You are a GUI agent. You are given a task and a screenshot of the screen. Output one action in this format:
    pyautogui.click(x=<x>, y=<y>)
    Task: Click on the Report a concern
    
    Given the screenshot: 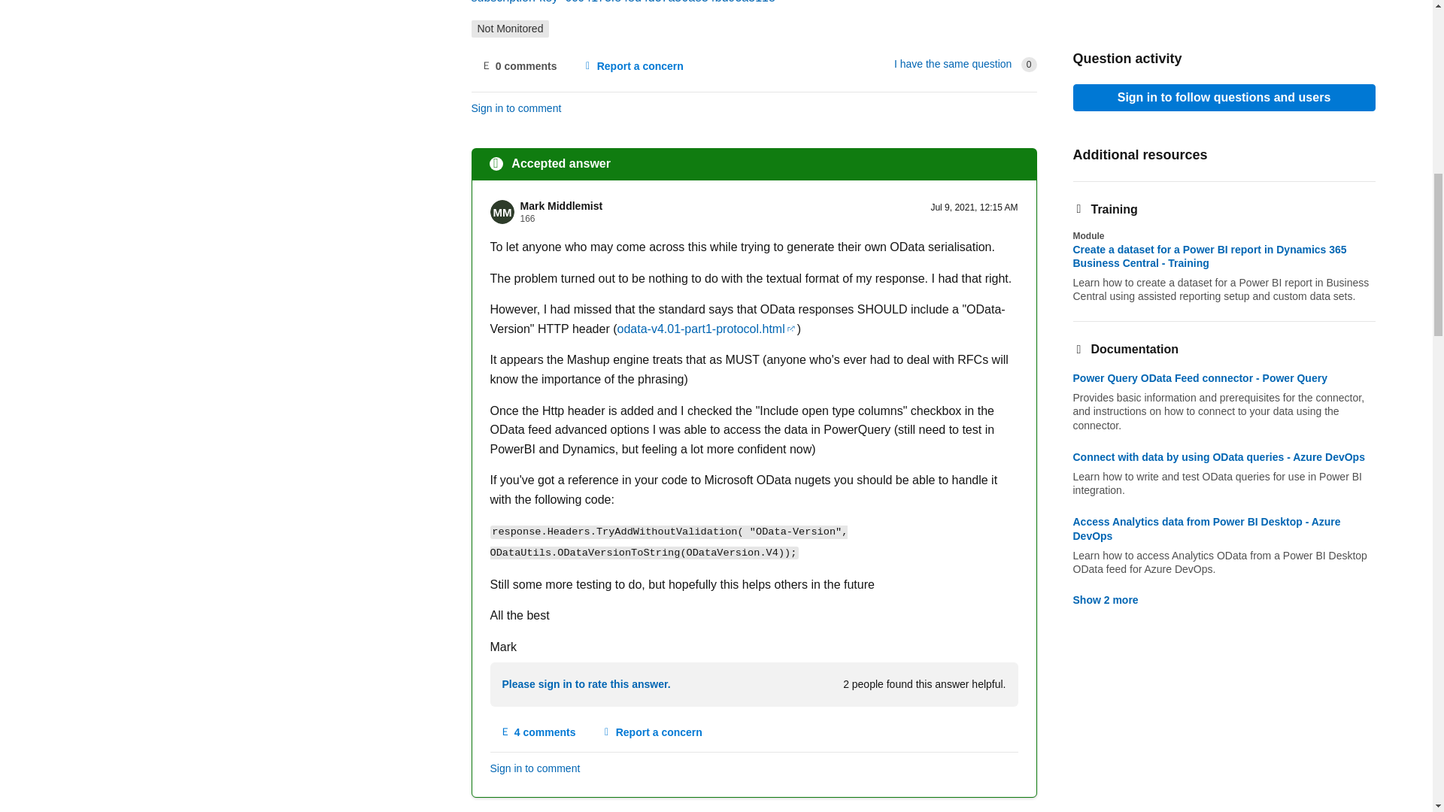 What is the action you would take?
    pyautogui.click(x=651, y=732)
    